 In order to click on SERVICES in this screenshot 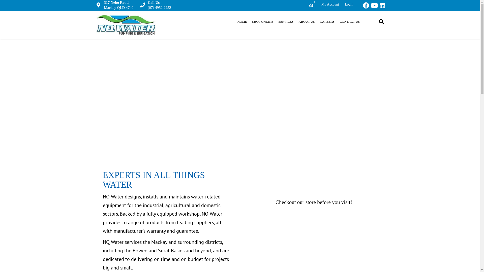, I will do `click(286, 22)`.